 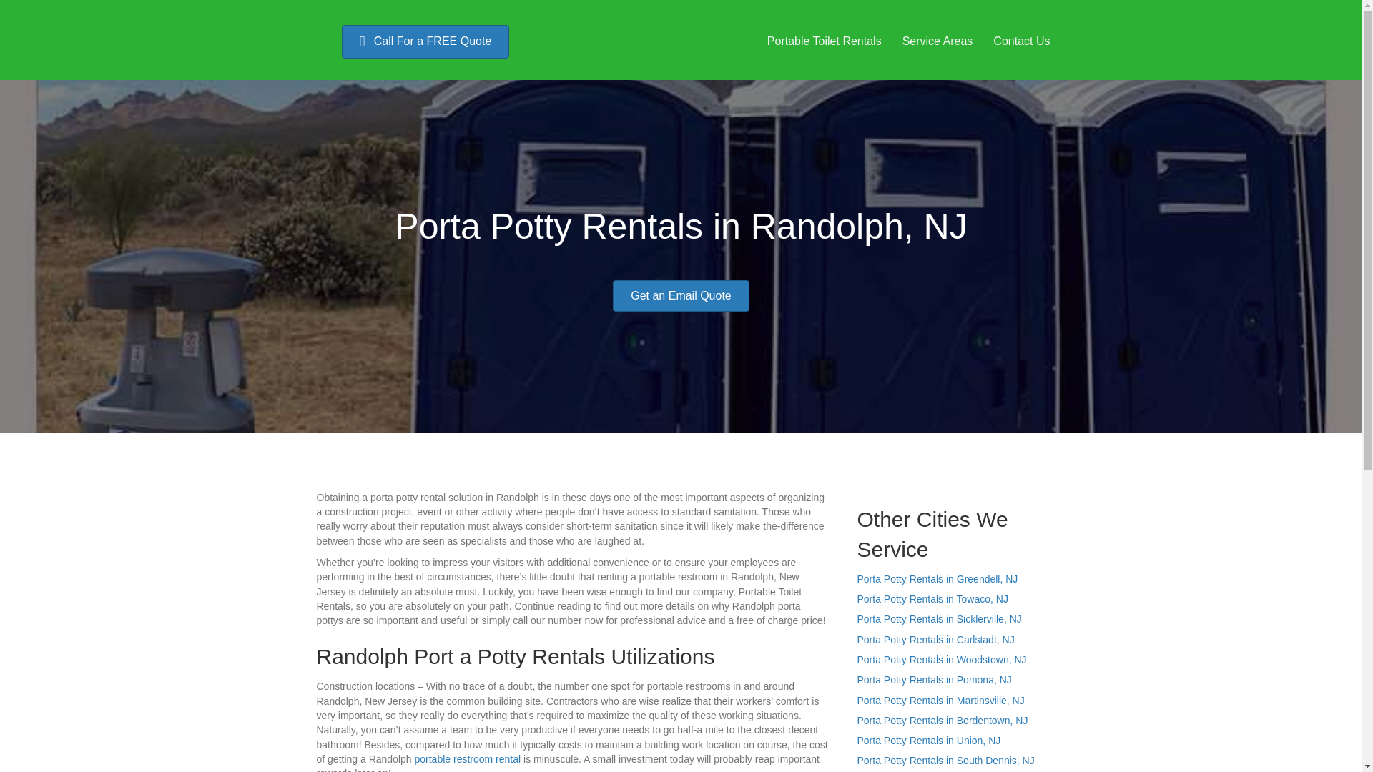 I want to click on Get an Email Quote, so click(x=681, y=296).